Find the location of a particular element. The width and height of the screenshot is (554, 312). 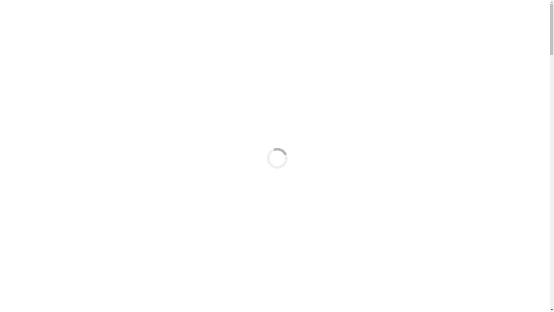

Facebook is located at coordinates (11, 80).